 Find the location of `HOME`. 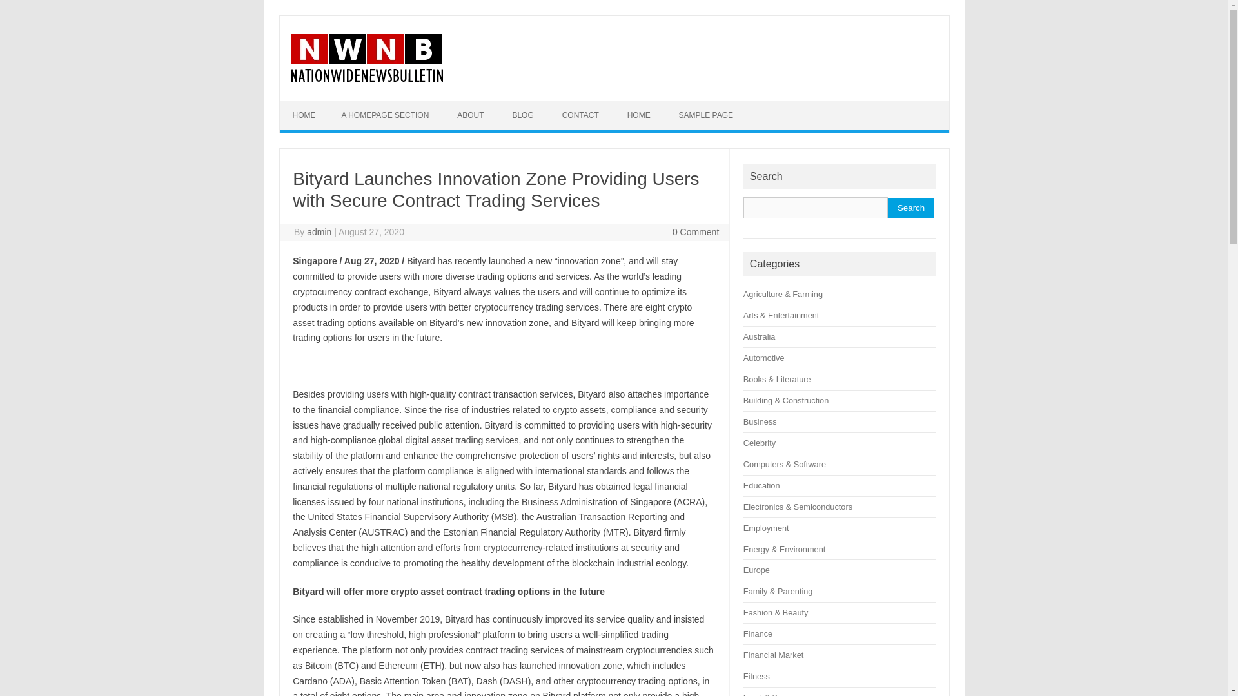

HOME is located at coordinates (304, 115).